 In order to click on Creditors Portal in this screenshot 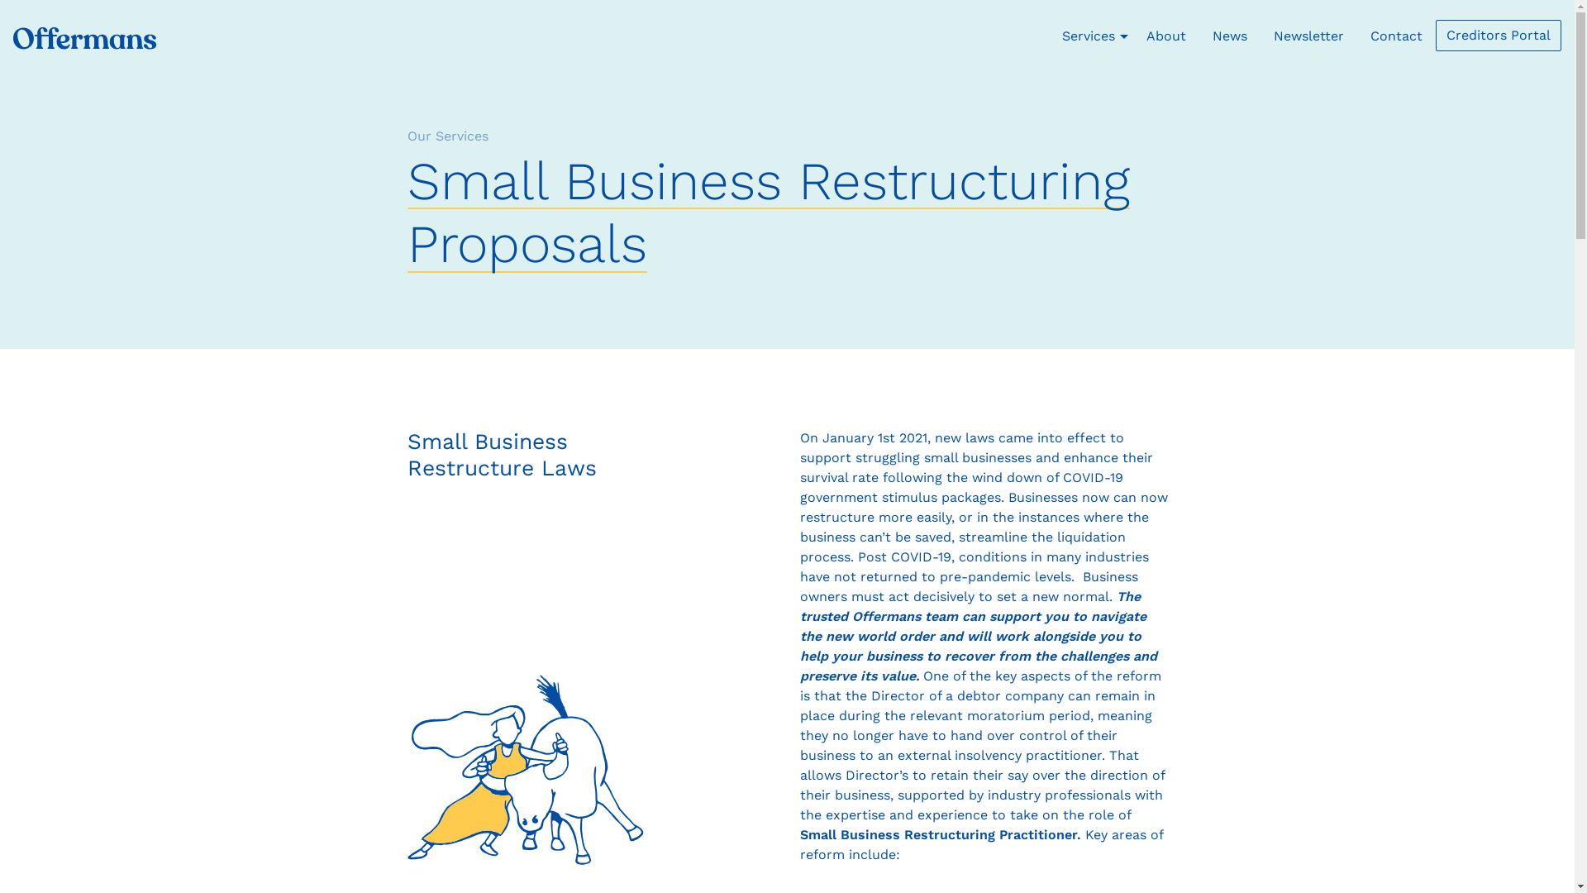, I will do `click(1499, 36)`.